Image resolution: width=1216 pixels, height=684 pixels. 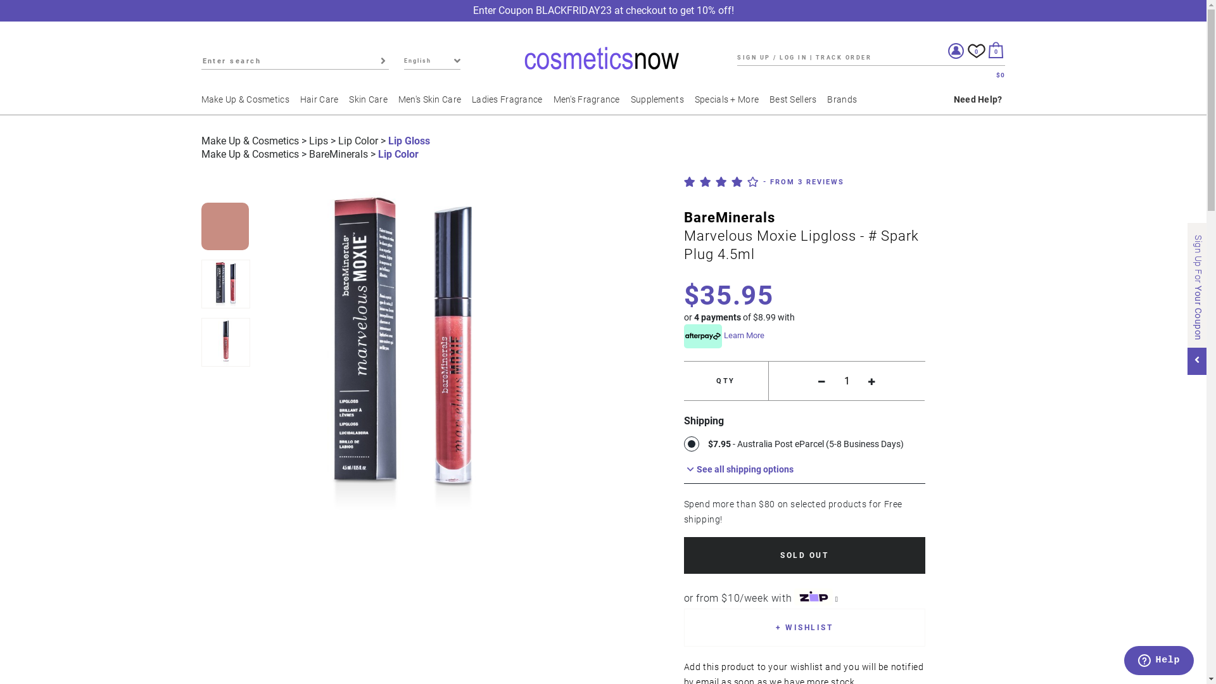 I want to click on BareMinerals, so click(x=338, y=155).